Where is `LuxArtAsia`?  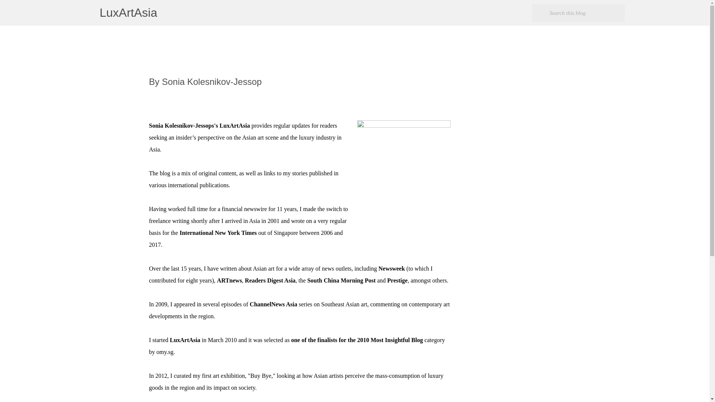 LuxArtAsia is located at coordinates (128, 13).